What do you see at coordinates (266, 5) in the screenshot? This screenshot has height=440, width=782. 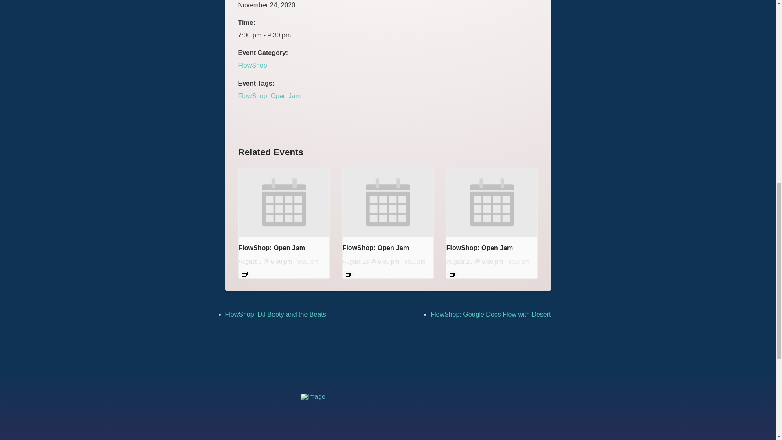 I see `2020-11-24` at bounding box center [266, 5].